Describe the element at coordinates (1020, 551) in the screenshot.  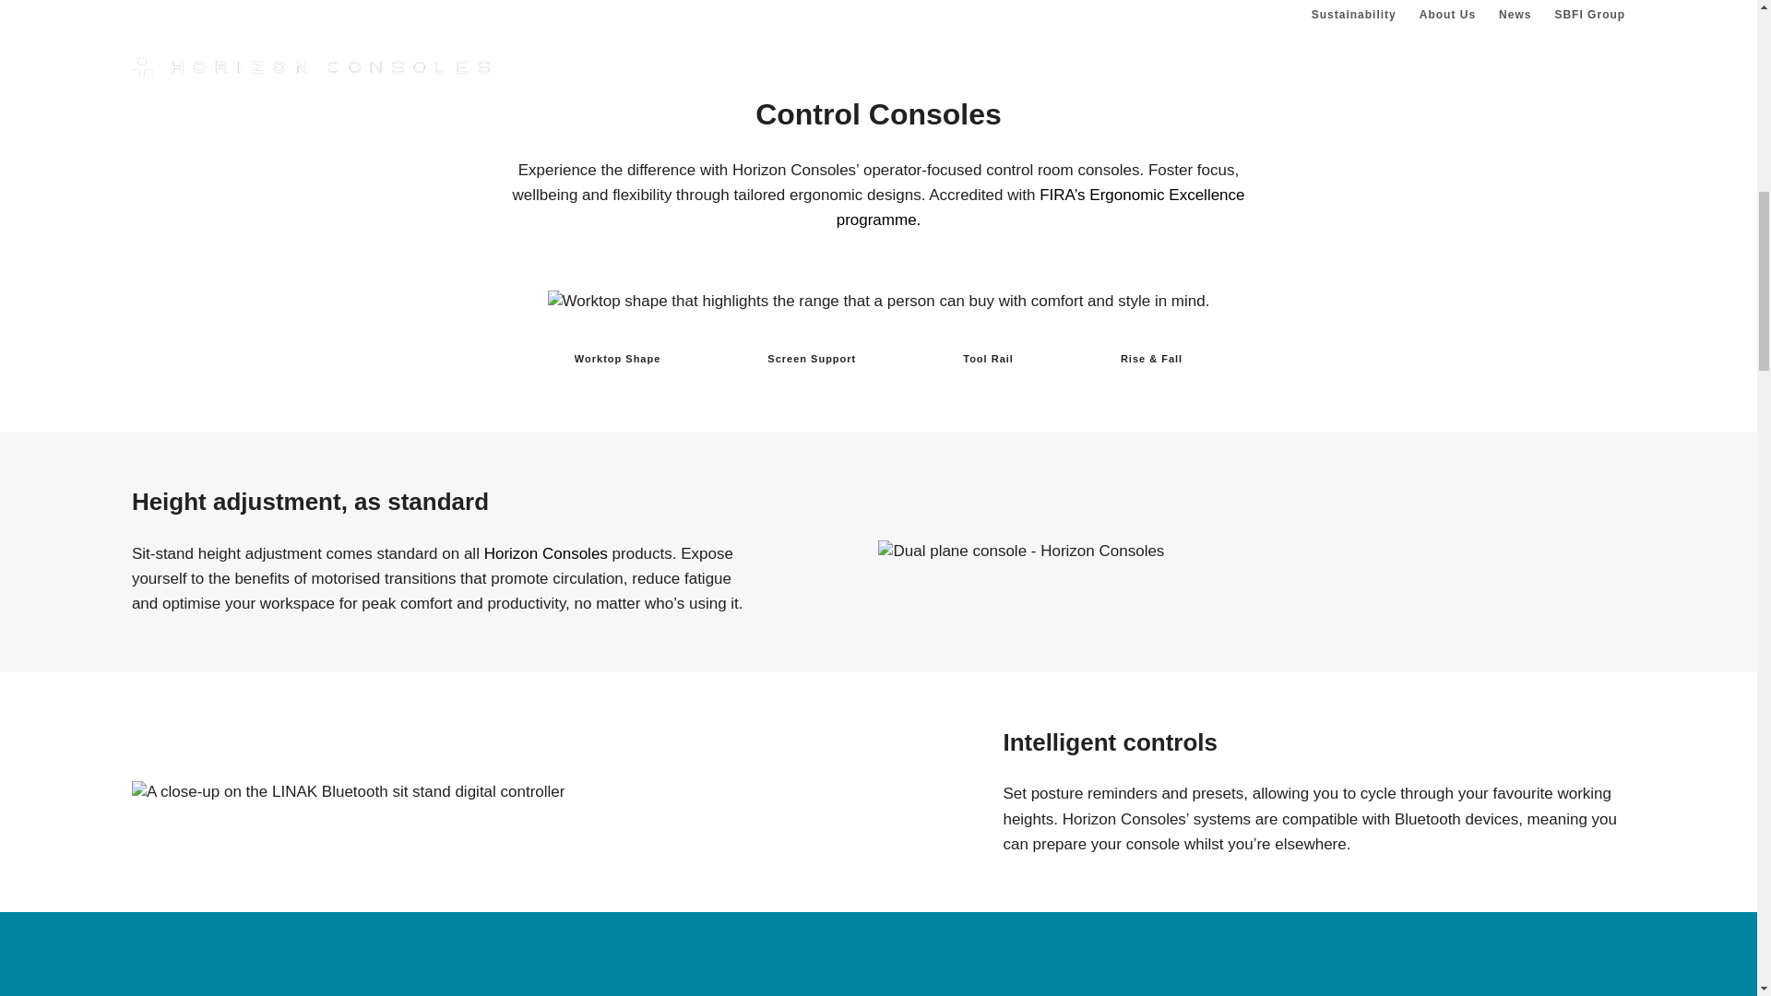
I see `DUAL PLANE console` at that location.